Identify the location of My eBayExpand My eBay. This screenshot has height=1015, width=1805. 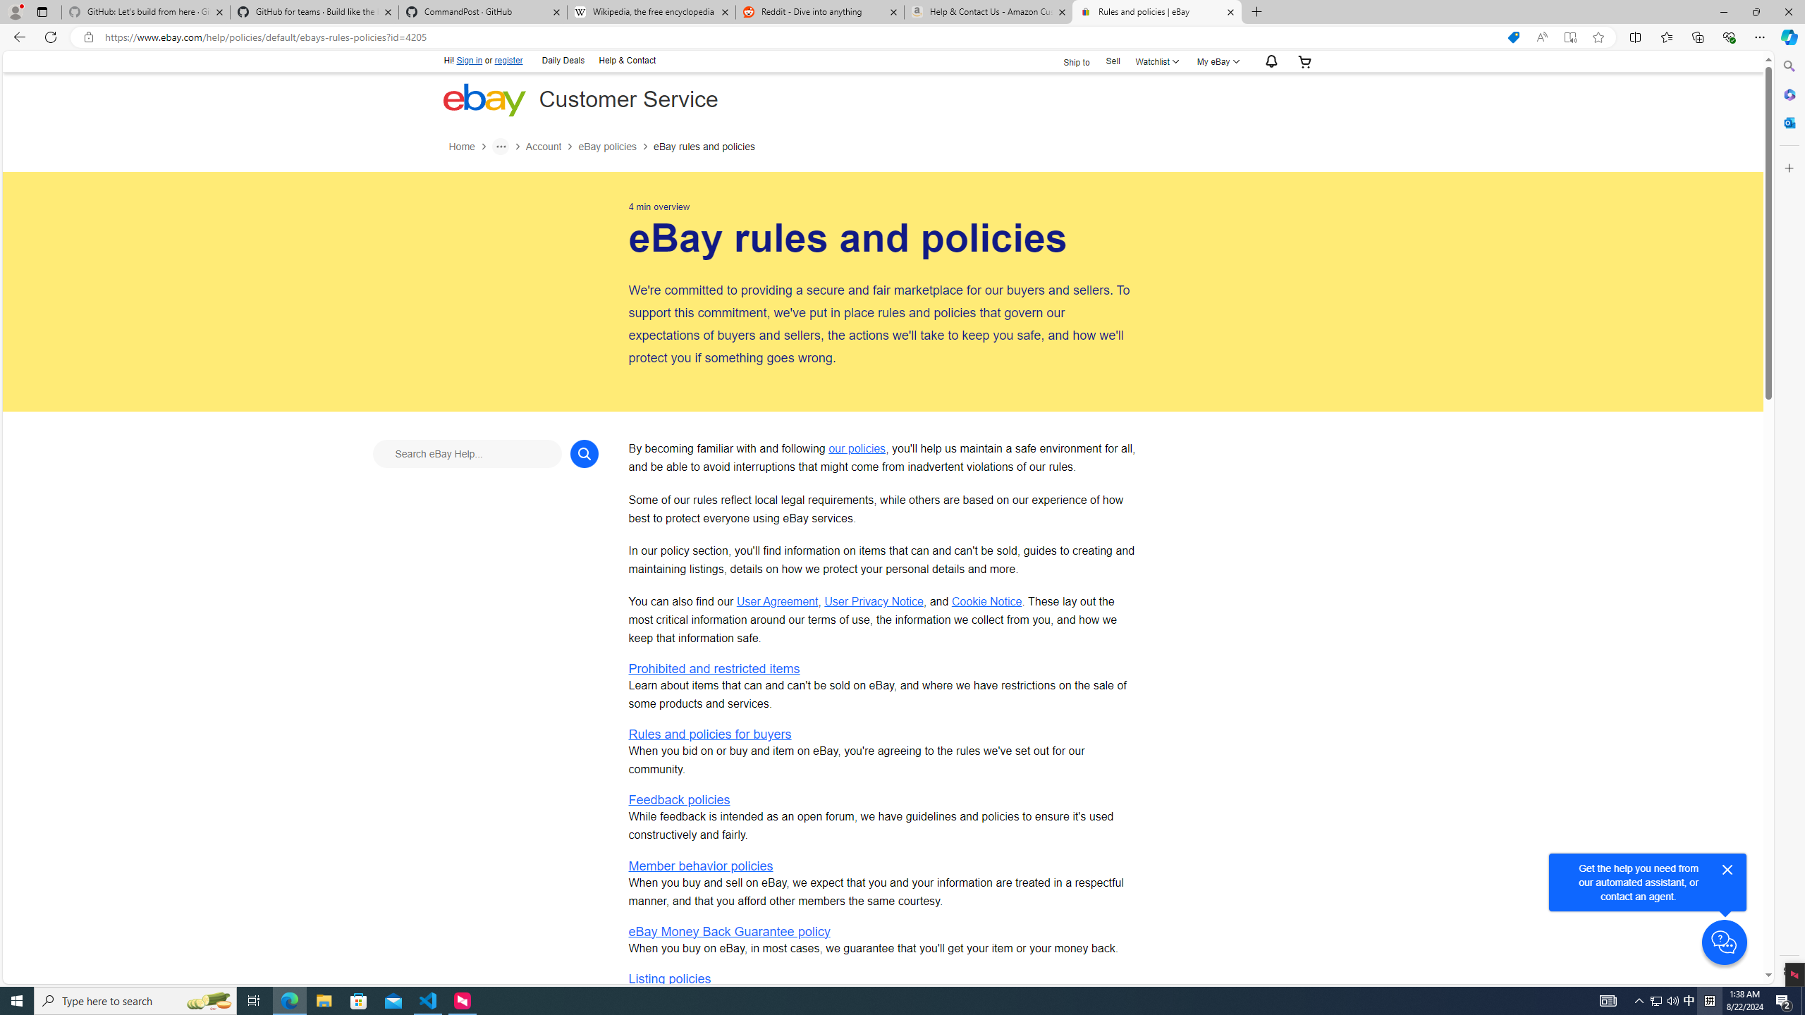
(1217, 61).